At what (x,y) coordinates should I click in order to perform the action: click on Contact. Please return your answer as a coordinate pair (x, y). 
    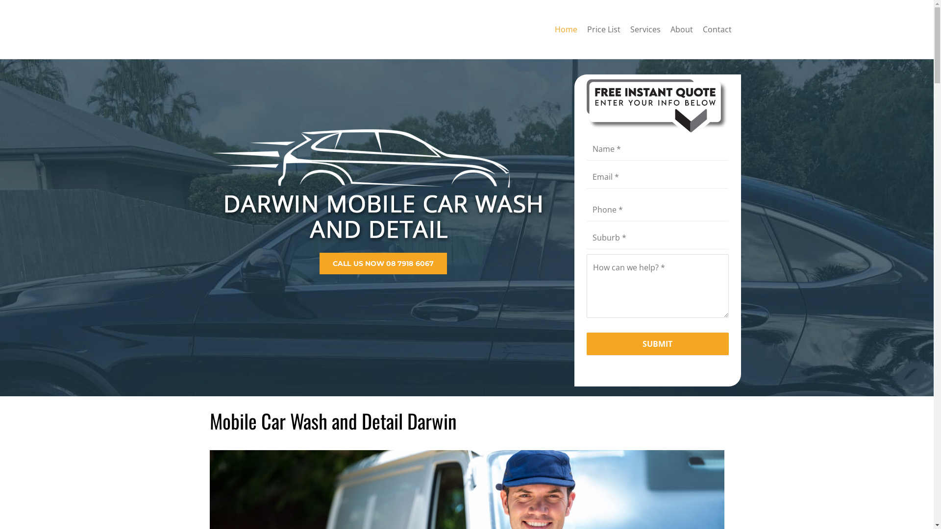
    Looking at the image, I should click on (718, 29).